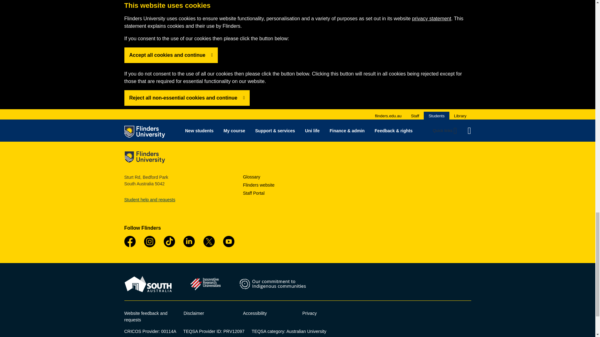 Image resolution: width=600 pixels, height=337 pixels. What do you see at coordinates (194, 313) in the screenshot?
I see `Copyright and disclaimer` at bounding box center [194, 313].